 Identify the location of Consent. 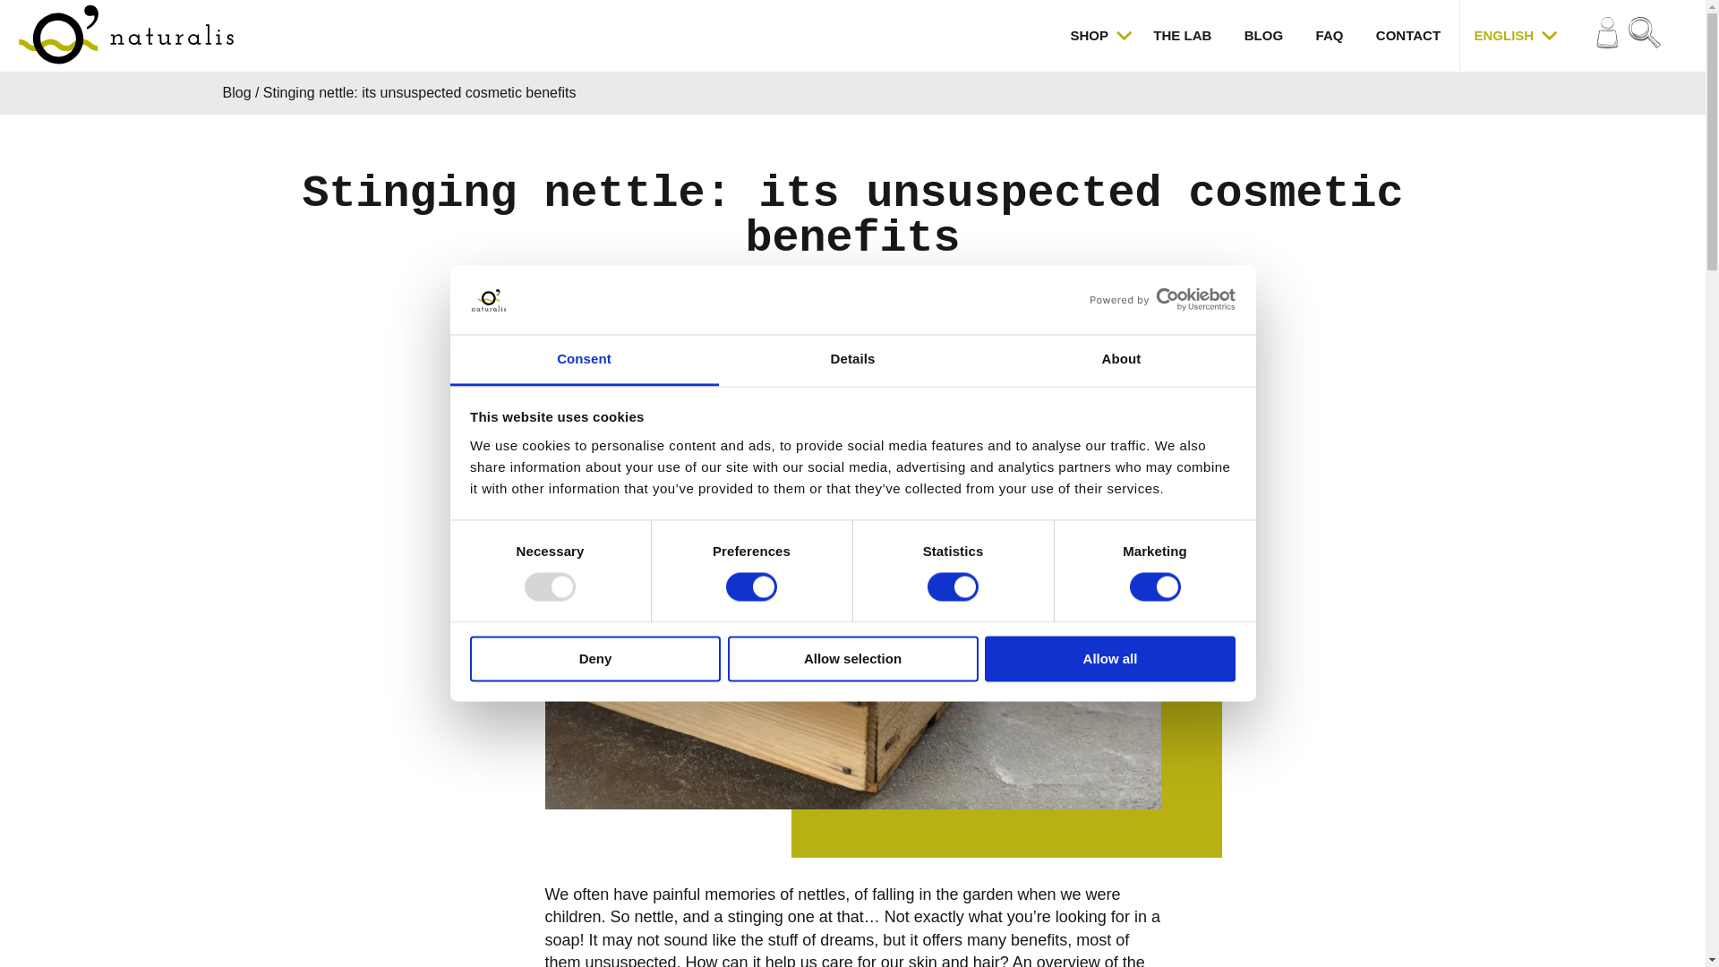
(584, 360).